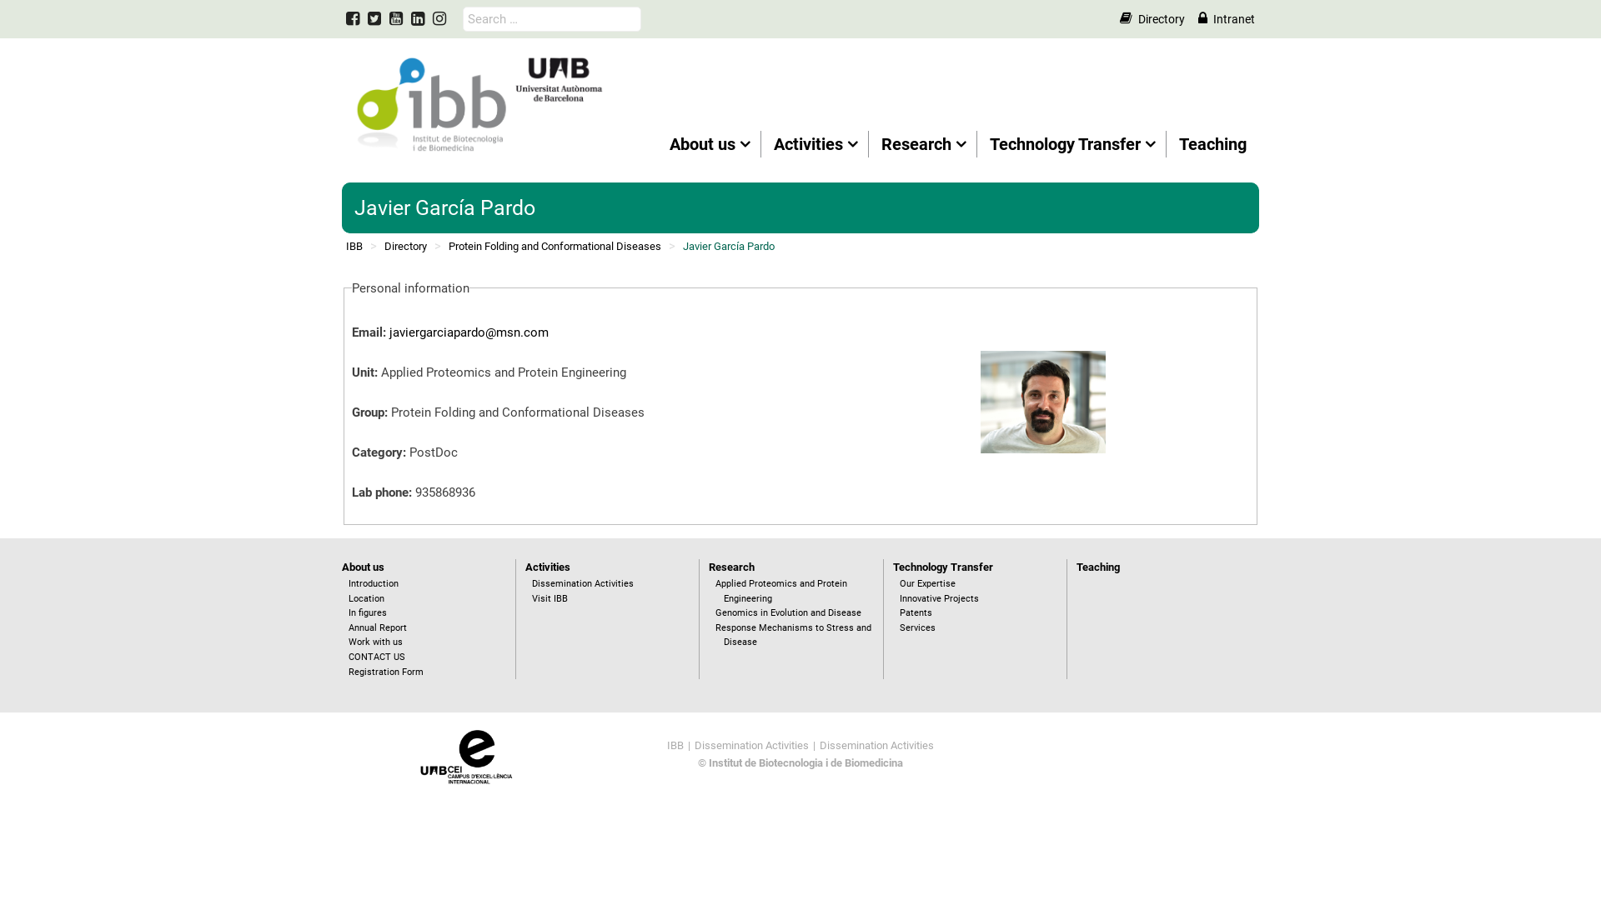 This screenshot has width=1601, height=900. Describe the element at coordinates (396, 18) in the screenshot. I see `Youtube` at that location.